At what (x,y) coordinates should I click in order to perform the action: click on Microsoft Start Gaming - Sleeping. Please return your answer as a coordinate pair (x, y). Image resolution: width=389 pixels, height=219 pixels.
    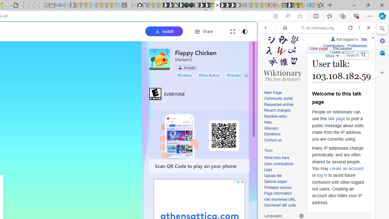
    Looking at the image, I should click on (72, 5).